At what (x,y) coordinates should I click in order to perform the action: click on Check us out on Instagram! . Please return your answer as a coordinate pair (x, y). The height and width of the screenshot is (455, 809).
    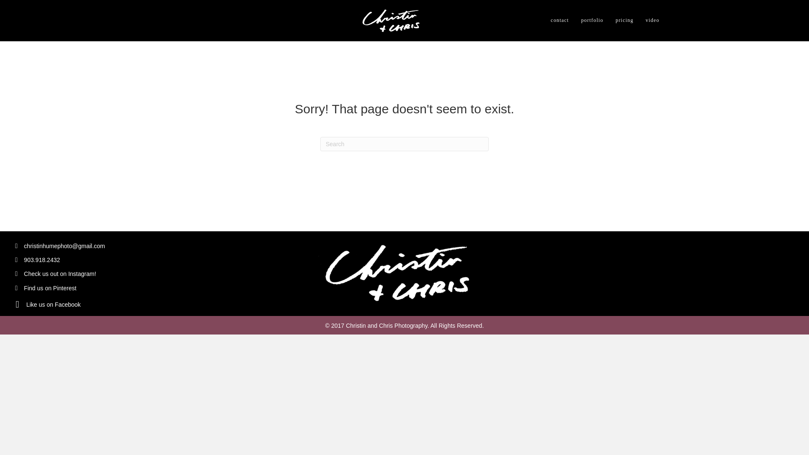
    Looking at the image, I should click on (61, 274).